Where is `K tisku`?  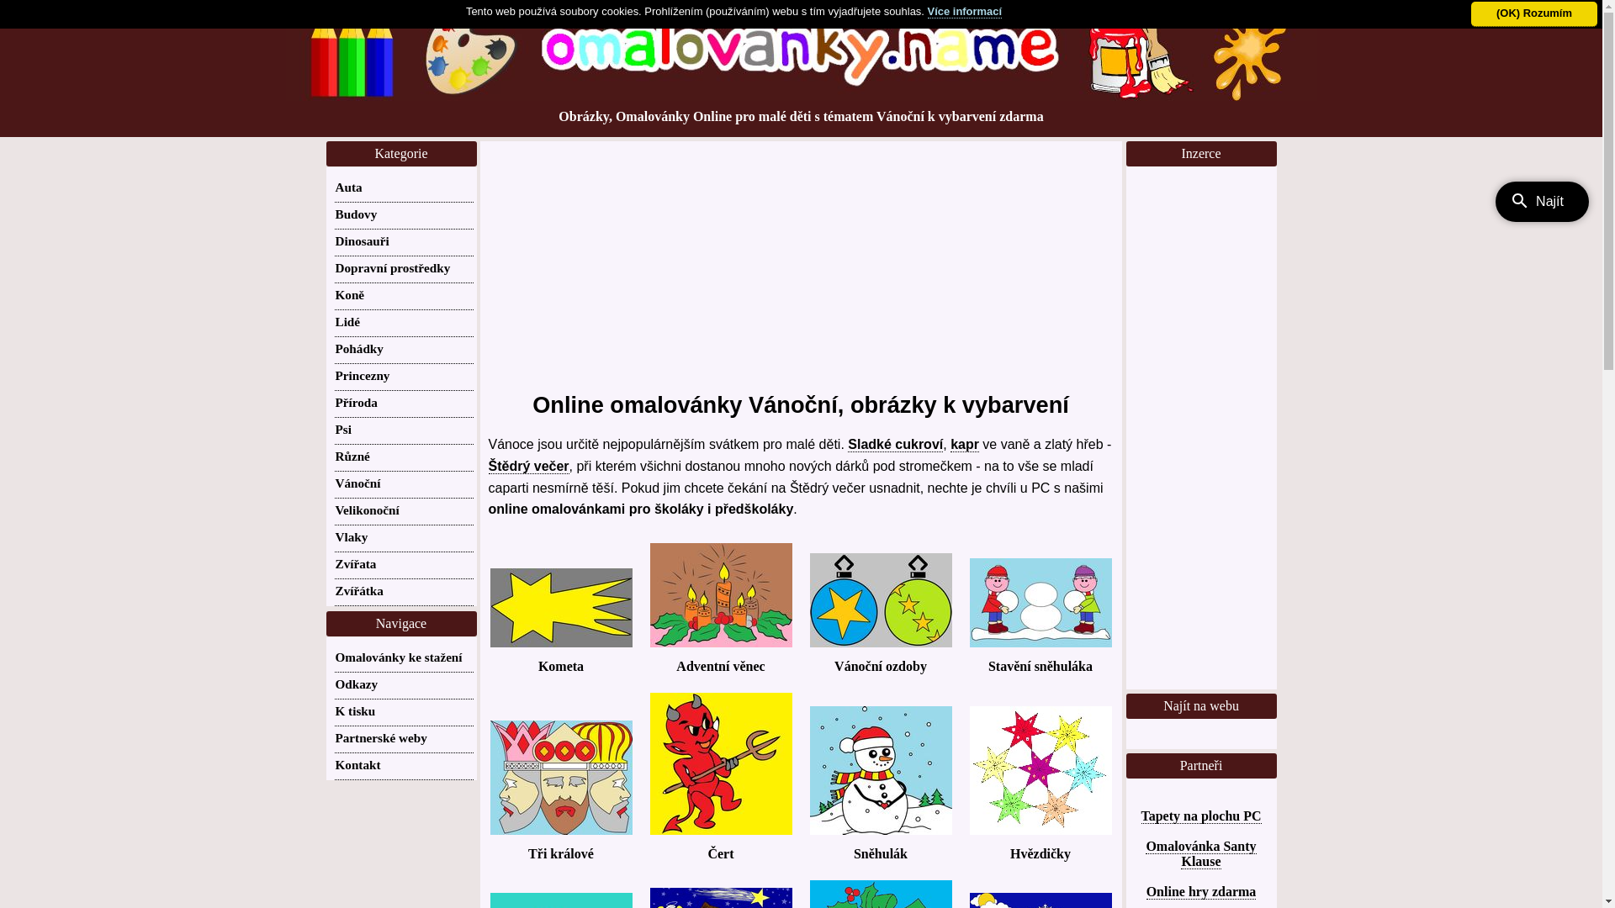 K tisku is located at coordinates (355, 711).